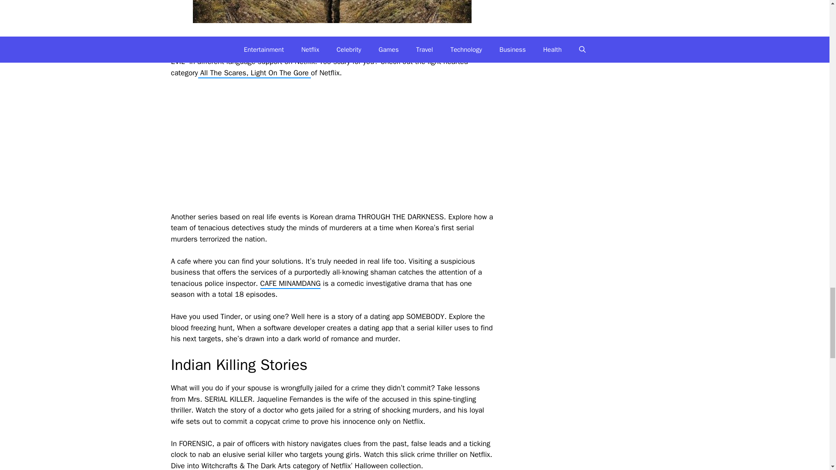 This screenshot has height=470, width=836. What do you see at coordinates (290, 284) in the screenshot?
I see `CAFE MINAMDANG` at bounding box center [290, 284].